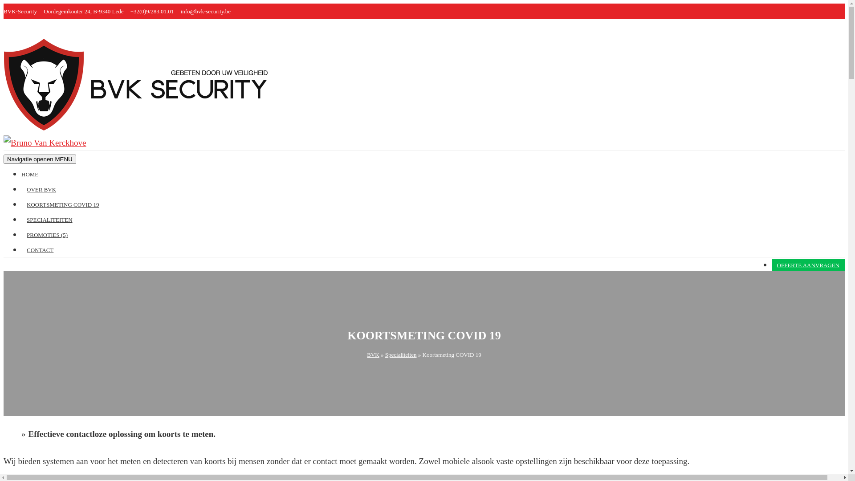 This screenshot has height=481, width=855. I want to click on BVK-Security, so click(20, 12).